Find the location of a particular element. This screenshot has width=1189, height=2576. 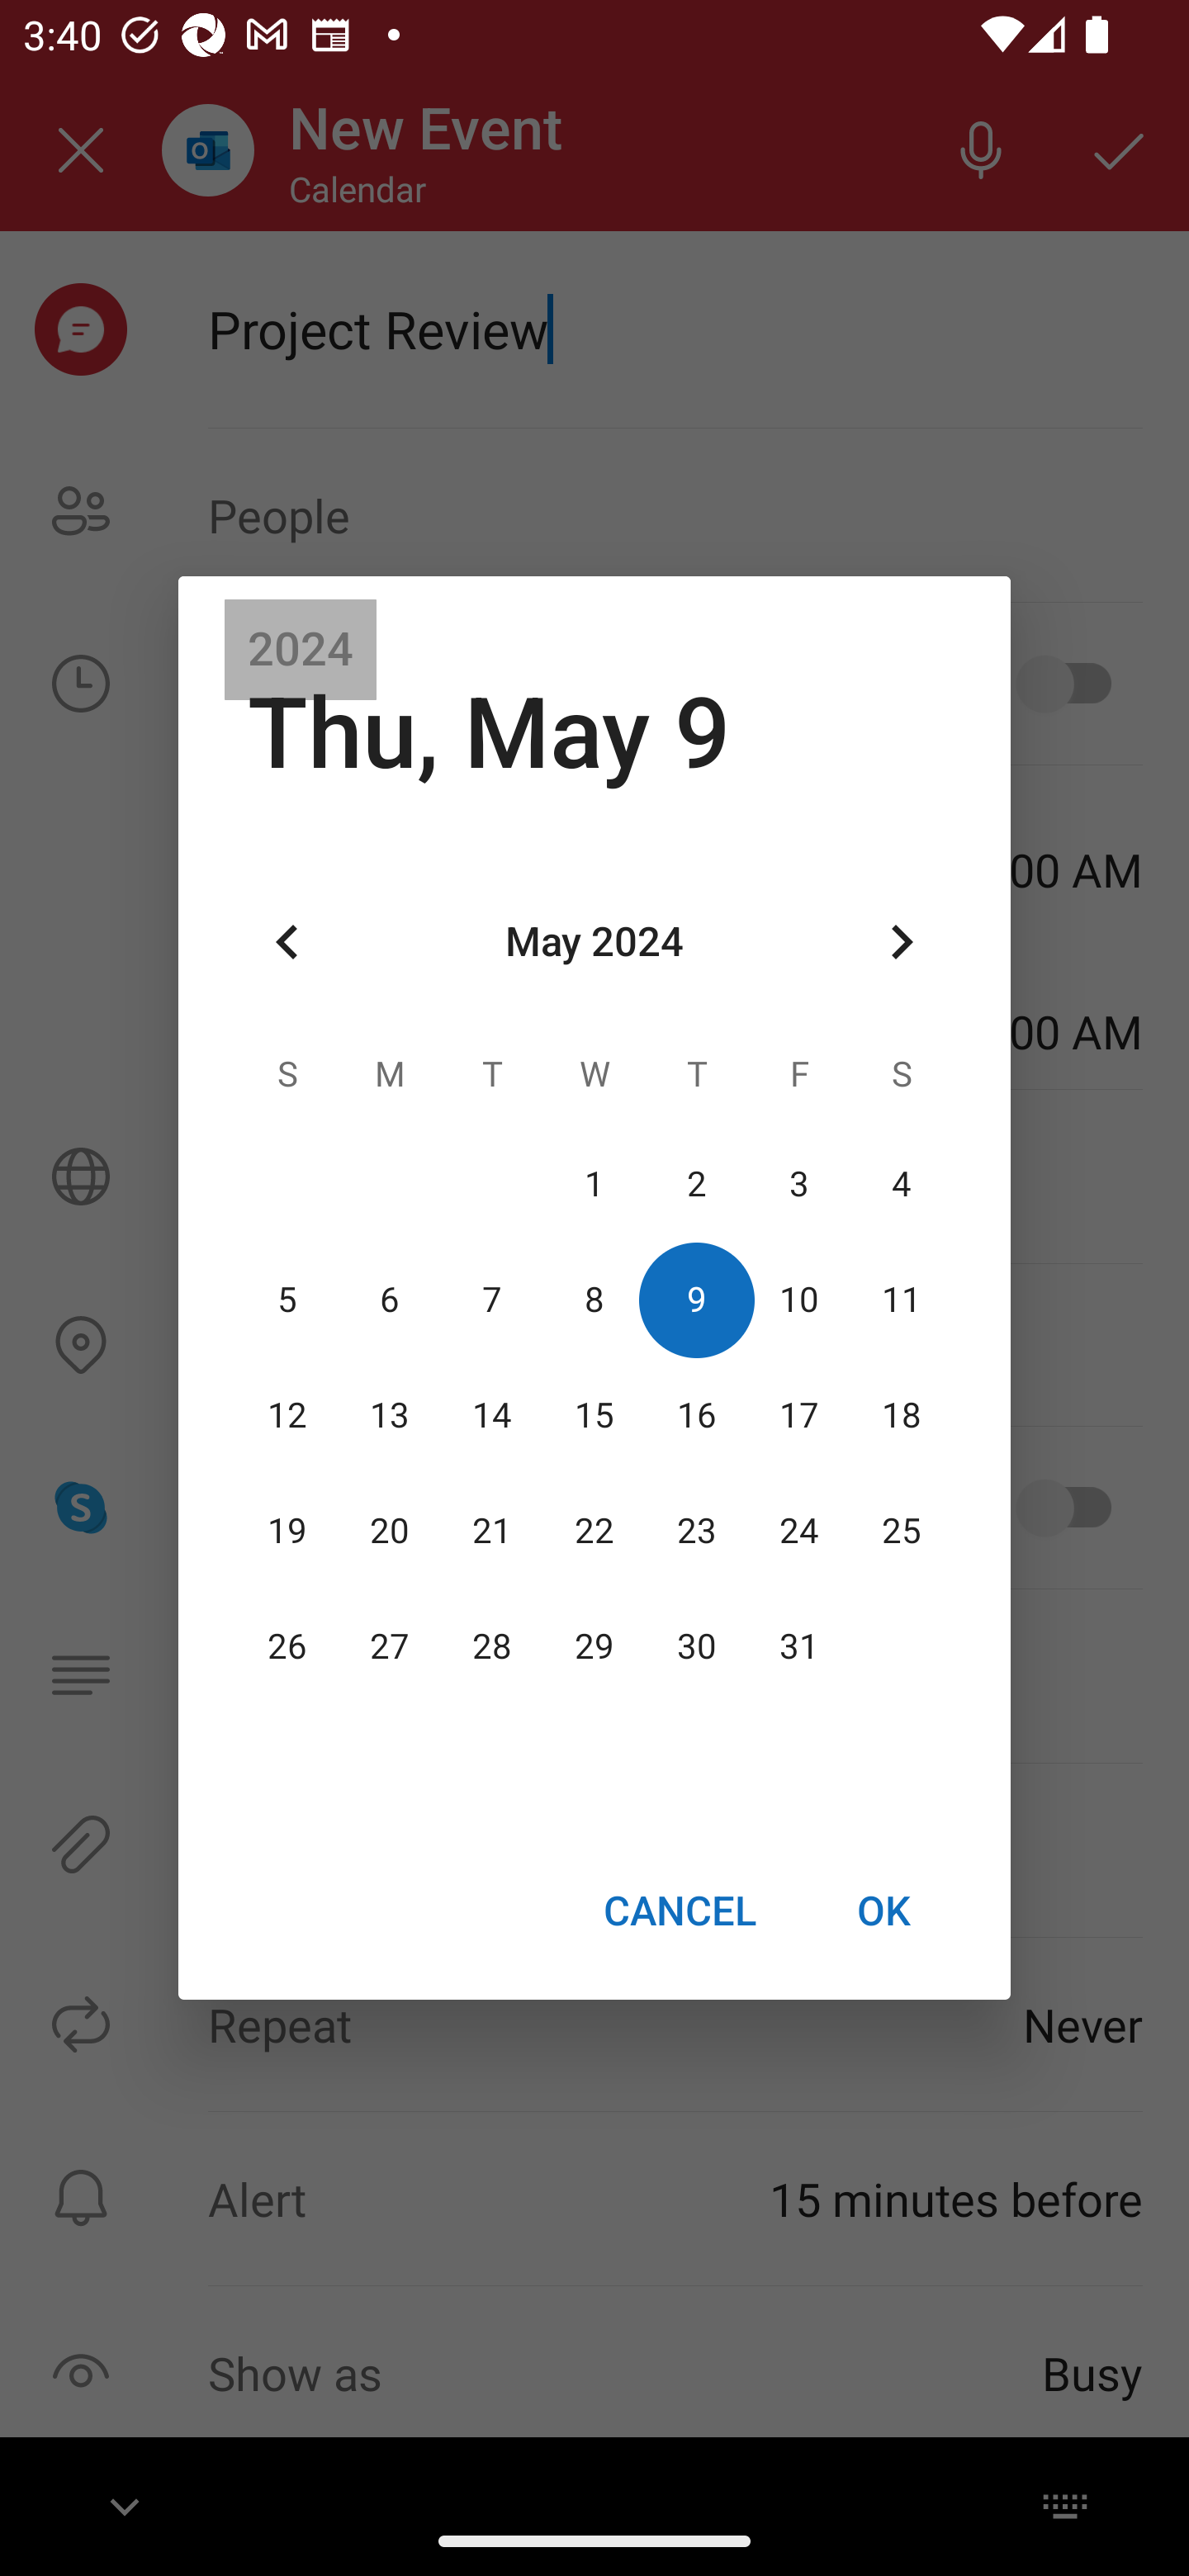

26 26 May 2024 is located at coordinates (287, 1647).